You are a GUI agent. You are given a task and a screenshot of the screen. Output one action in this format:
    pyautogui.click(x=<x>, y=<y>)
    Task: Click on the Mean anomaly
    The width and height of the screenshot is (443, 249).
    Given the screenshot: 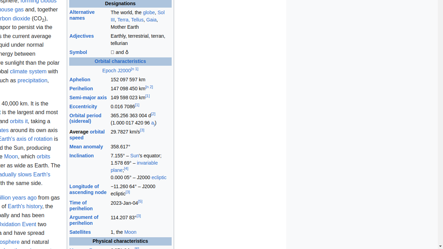 What is the action you would take?
    pyautogui.click(x=86, y=146)
    